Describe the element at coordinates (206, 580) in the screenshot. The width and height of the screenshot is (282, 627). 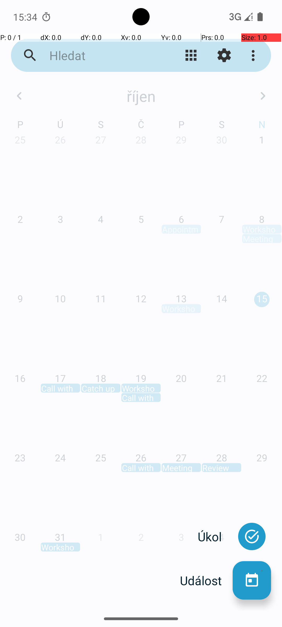
I see `Událost` at that location.